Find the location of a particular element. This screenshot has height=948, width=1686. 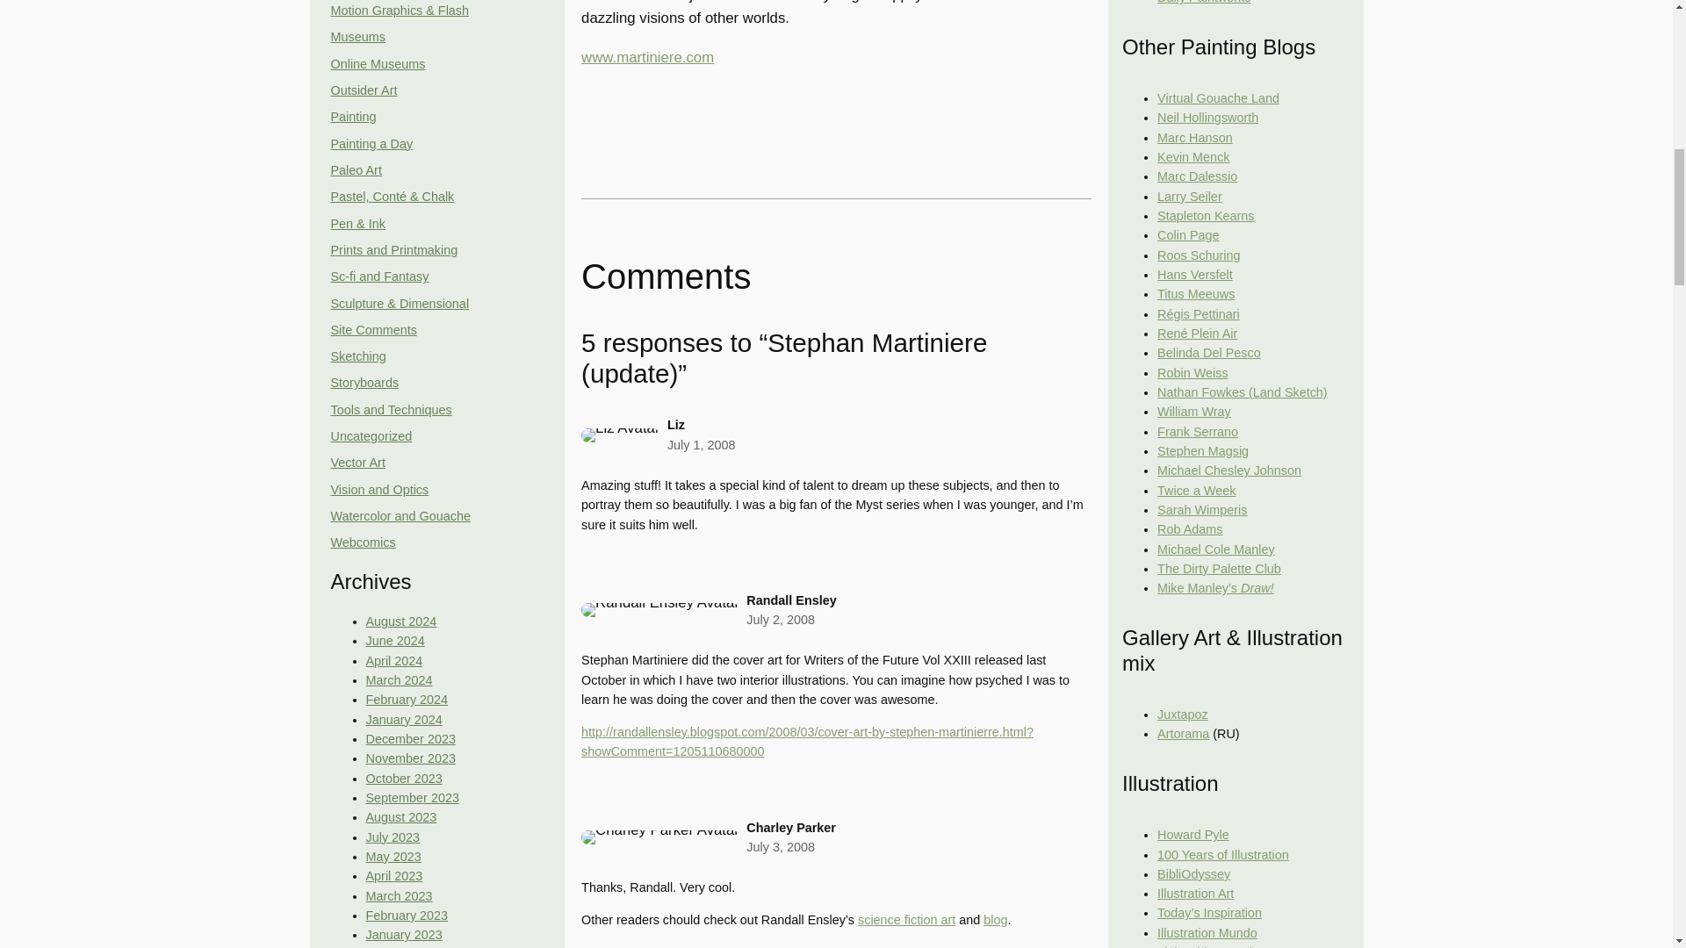

Outsider Art is located at coordinates (364, 90).